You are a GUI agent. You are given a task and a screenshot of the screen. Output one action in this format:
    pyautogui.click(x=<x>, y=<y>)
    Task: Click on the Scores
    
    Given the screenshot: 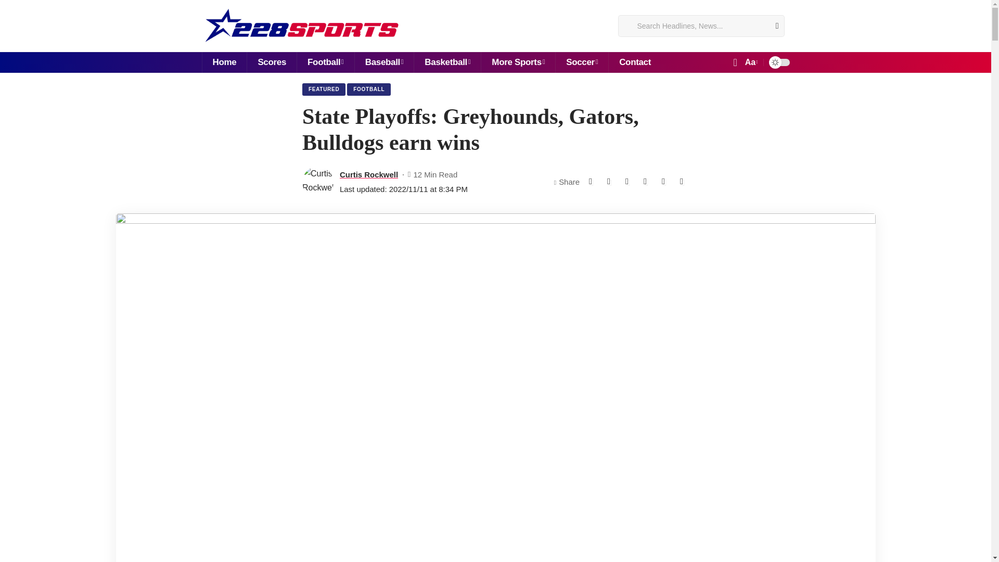 What is the action you would take?
    pyautogui.click(x=272, y=62)
    